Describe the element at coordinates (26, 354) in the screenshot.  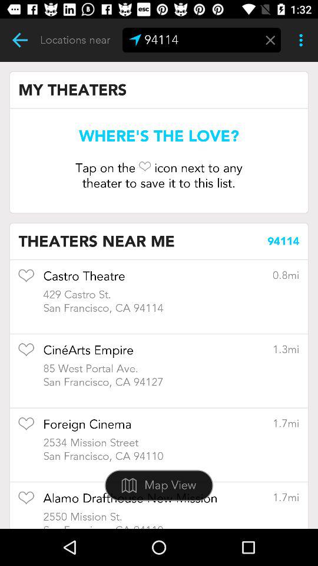
I see `mark as favorite` at that location.